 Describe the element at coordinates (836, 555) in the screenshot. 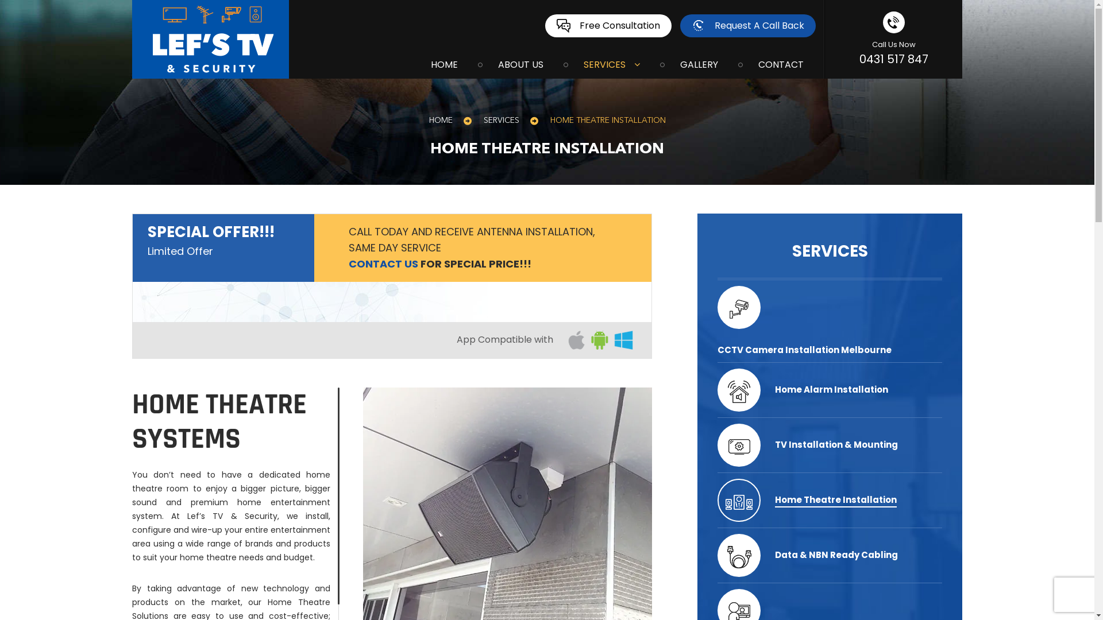

I see `Data & NBN Ready Cabling` at that location.